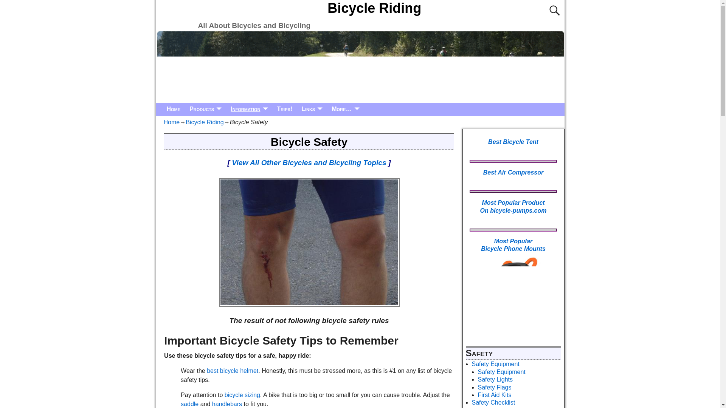 The image size is (726, 408). Describe the element at coordinates (205, 109) in the screenshot. I see `Products` at that location.